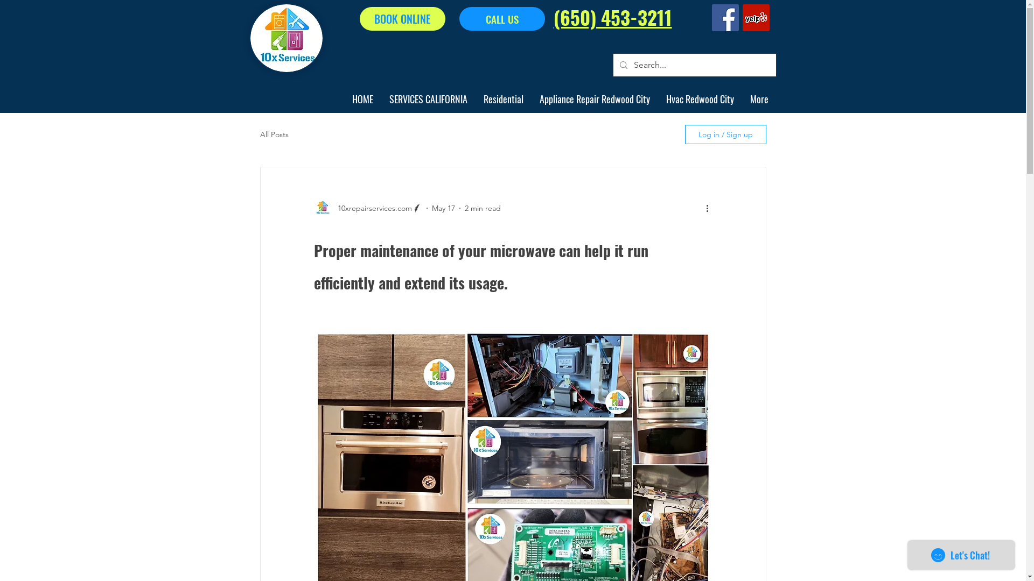 Image resolution: width=1034 pixels, height=581 pixels. Describe the element at coordinates (274, 134) in the screenshot. I see `All Posts` at that location.